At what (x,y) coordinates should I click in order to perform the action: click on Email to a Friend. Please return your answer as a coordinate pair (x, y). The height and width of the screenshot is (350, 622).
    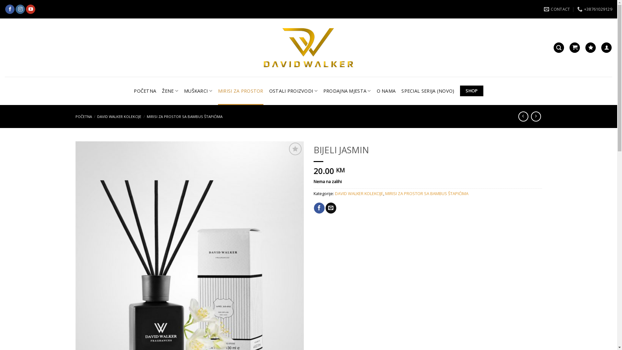
    Looking at the image, I should click on (331, 208).